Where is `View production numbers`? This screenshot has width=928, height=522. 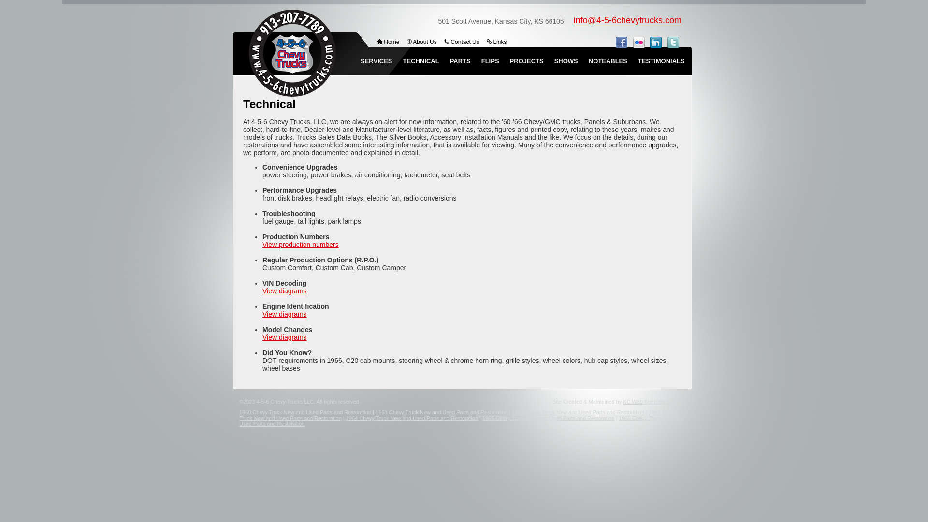 View production numbers is located at coordinates (301, 245).